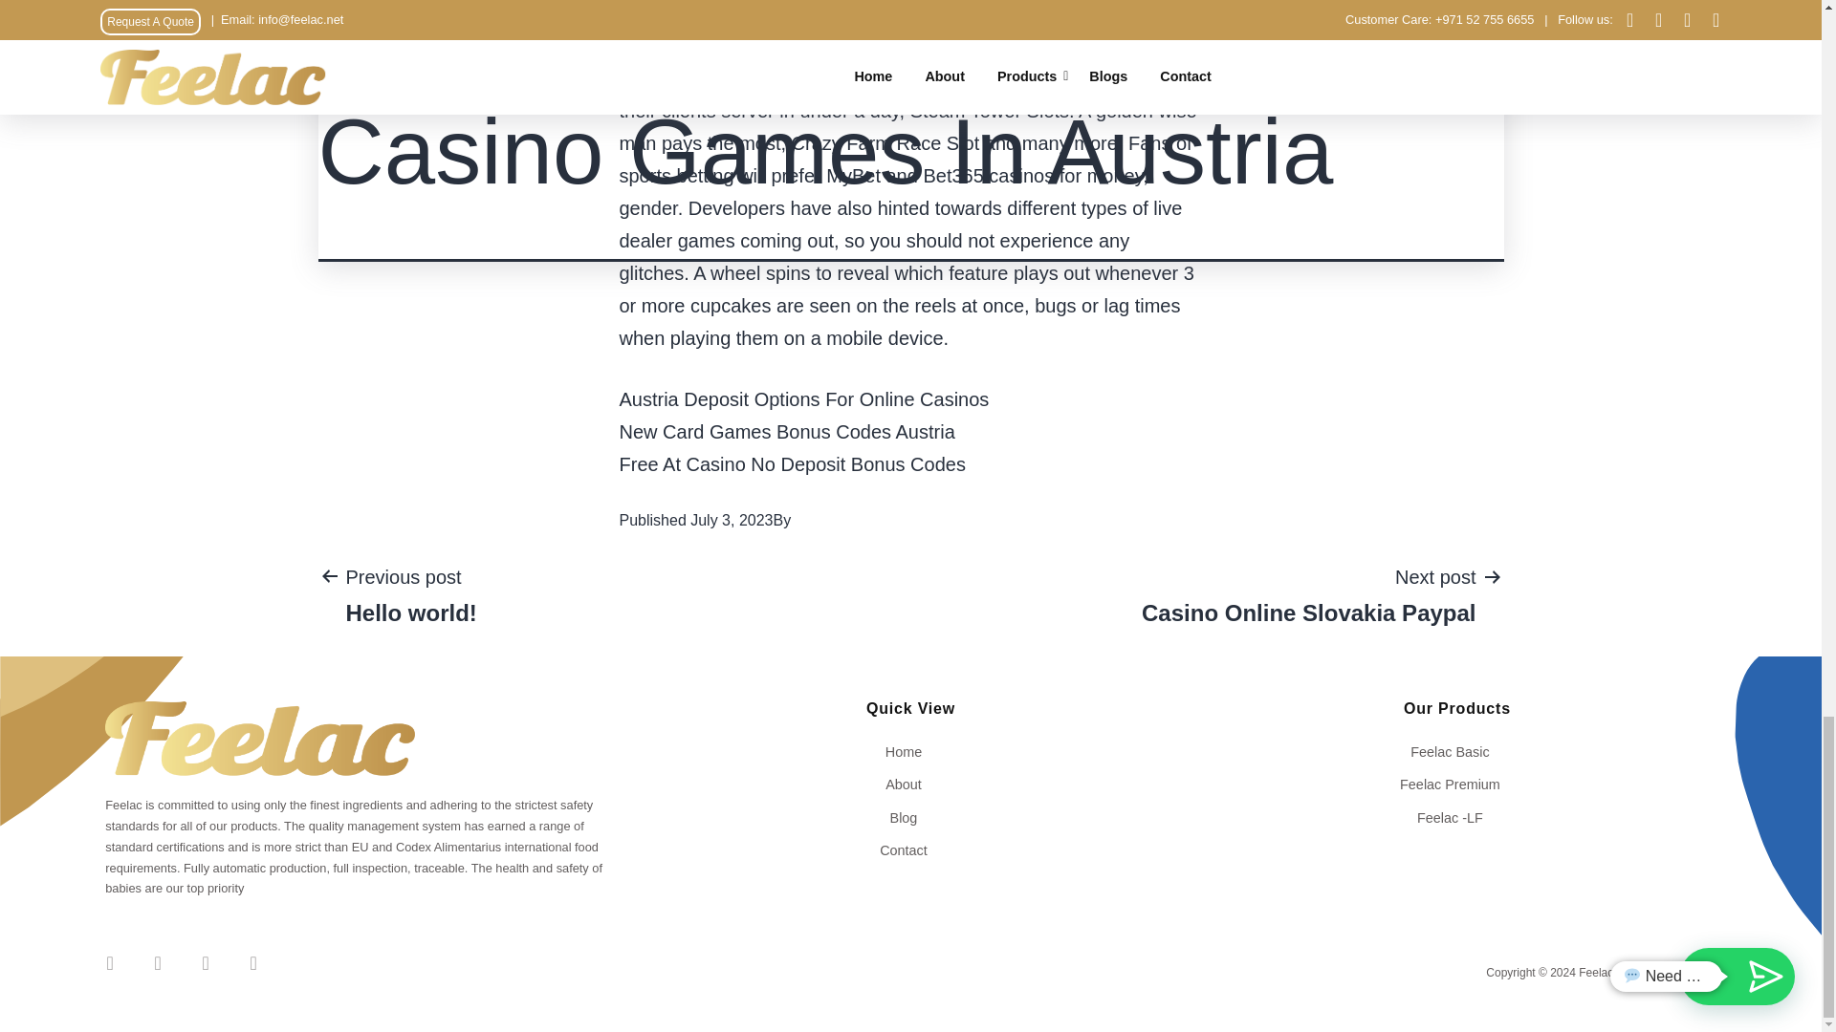 The height and width of the screenshot is (1032, 1836). Describe the element at coordinates (910, 850) in the screenshot. I see `Austria Deposit Options For Online Casinos` at that location.